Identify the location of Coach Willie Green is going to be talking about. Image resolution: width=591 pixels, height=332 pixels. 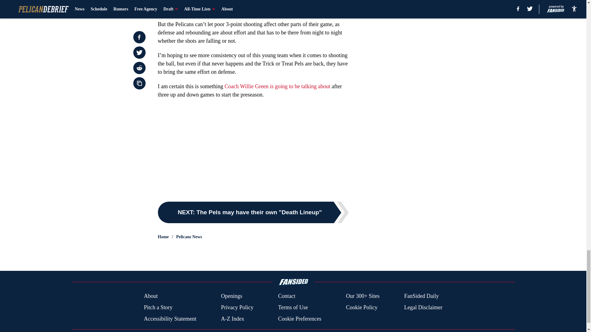
(277, 86).